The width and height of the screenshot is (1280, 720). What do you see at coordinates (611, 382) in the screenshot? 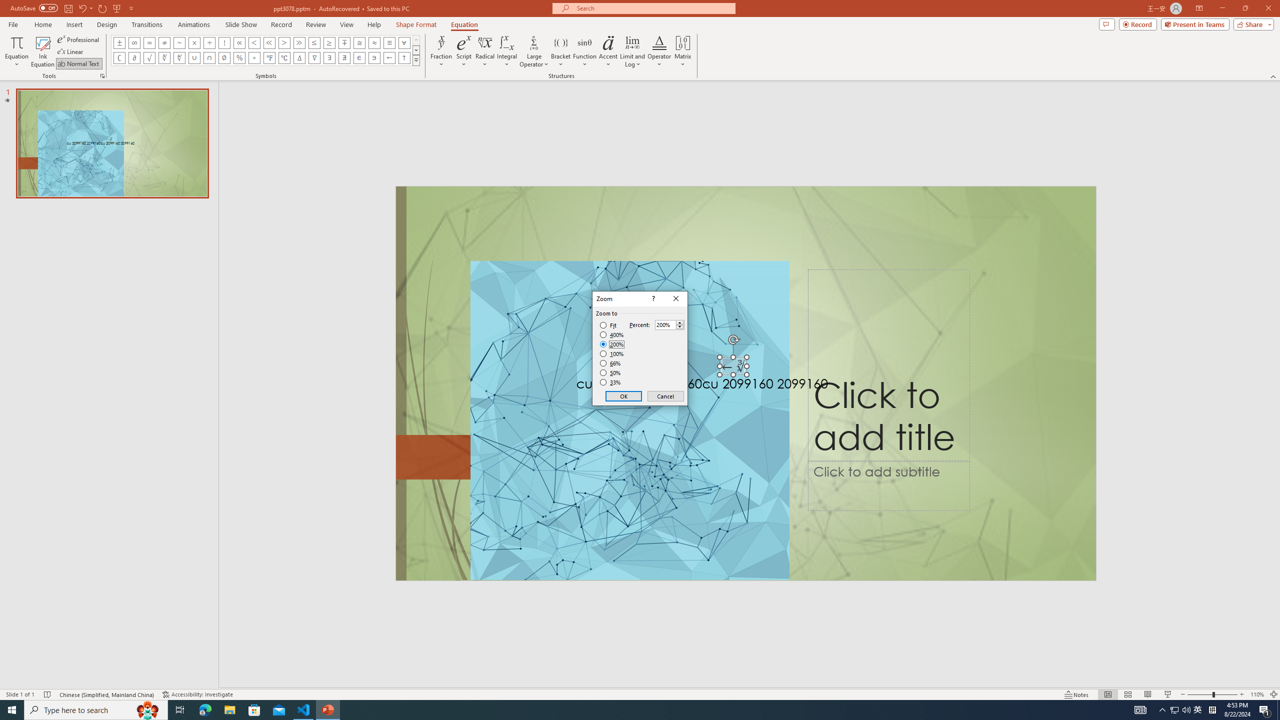
I see `33%` at bounding box center [611, 382].